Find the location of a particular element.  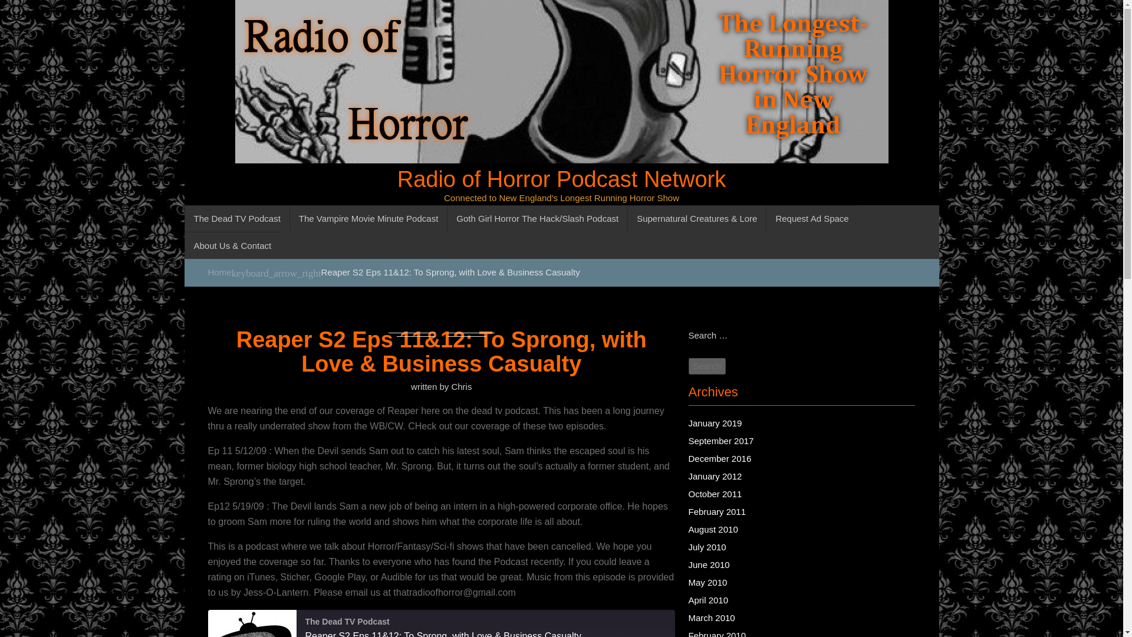

Request Ad Space is located at coordinates (811, 218).